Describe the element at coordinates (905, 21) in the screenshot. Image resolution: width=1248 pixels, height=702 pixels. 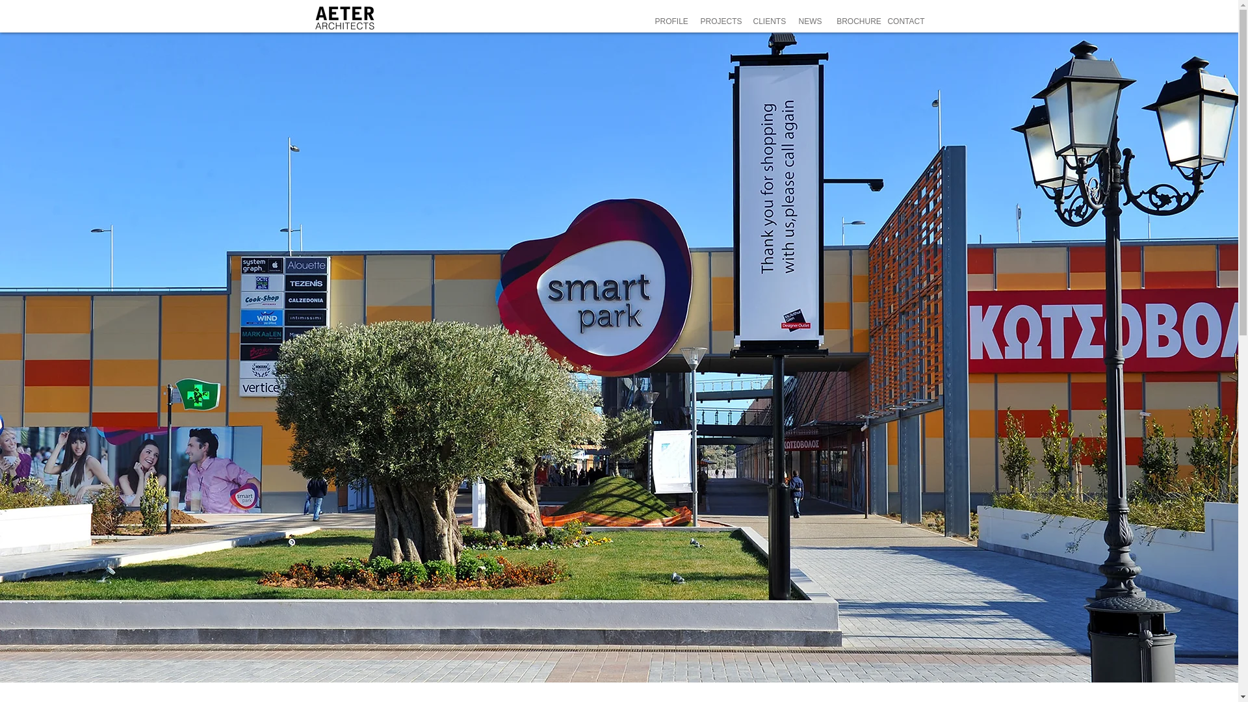
I see `CONTACT` at that location.